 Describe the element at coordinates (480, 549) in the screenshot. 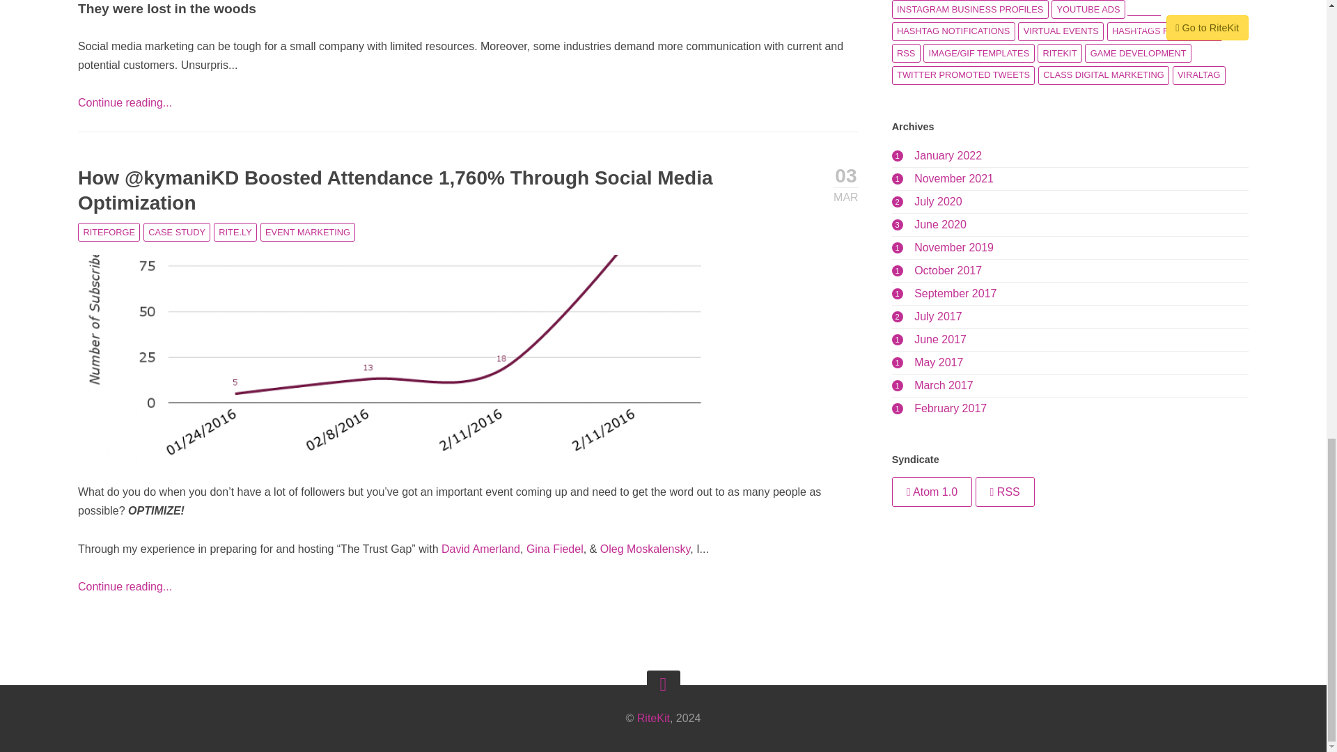

I see `David Amerland` at that location.